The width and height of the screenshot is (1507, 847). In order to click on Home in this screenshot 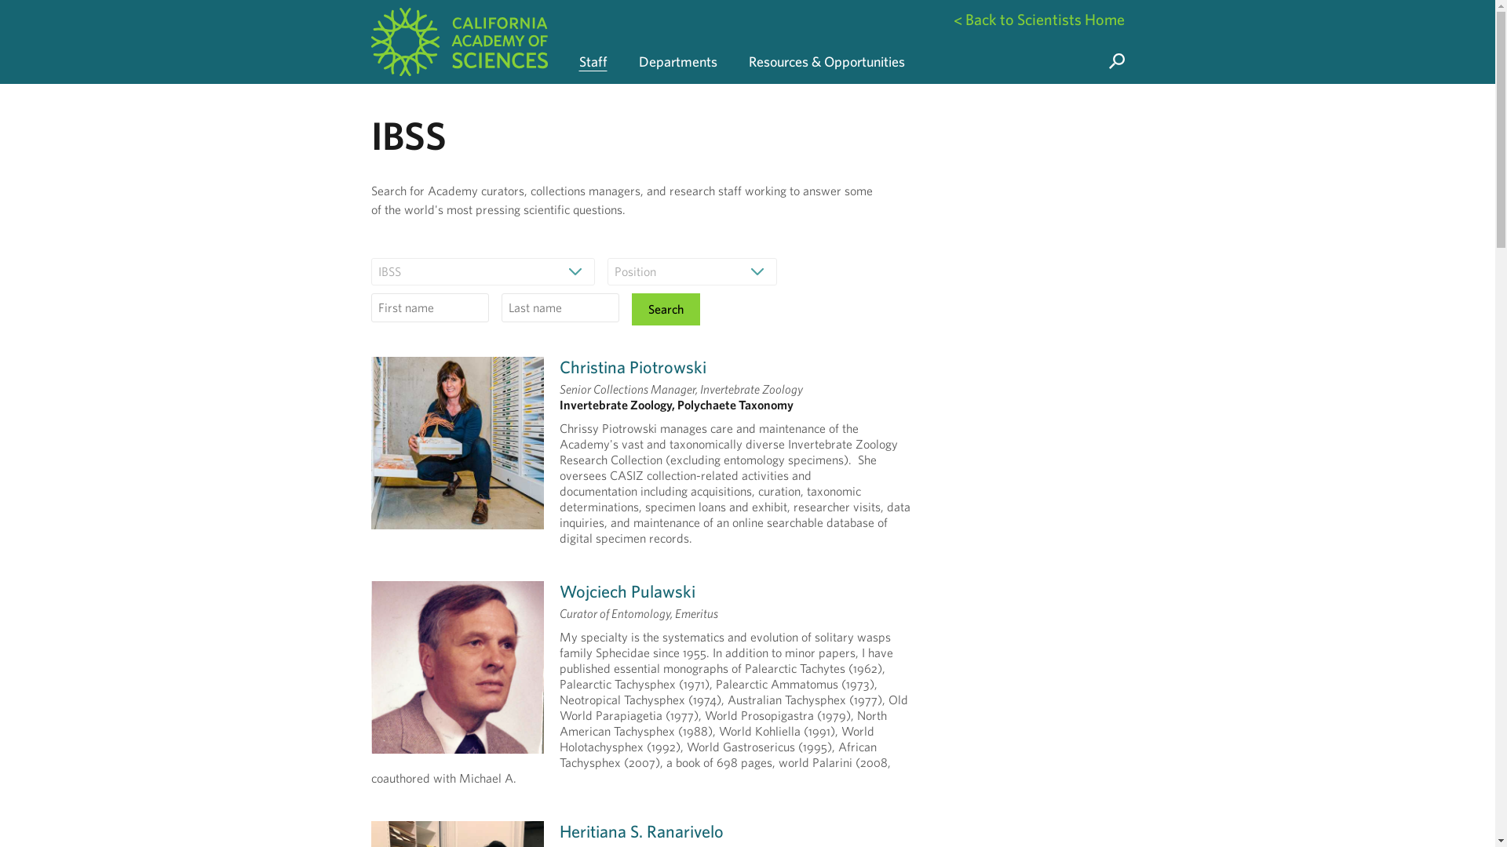, I will do `click(458, 42)`.